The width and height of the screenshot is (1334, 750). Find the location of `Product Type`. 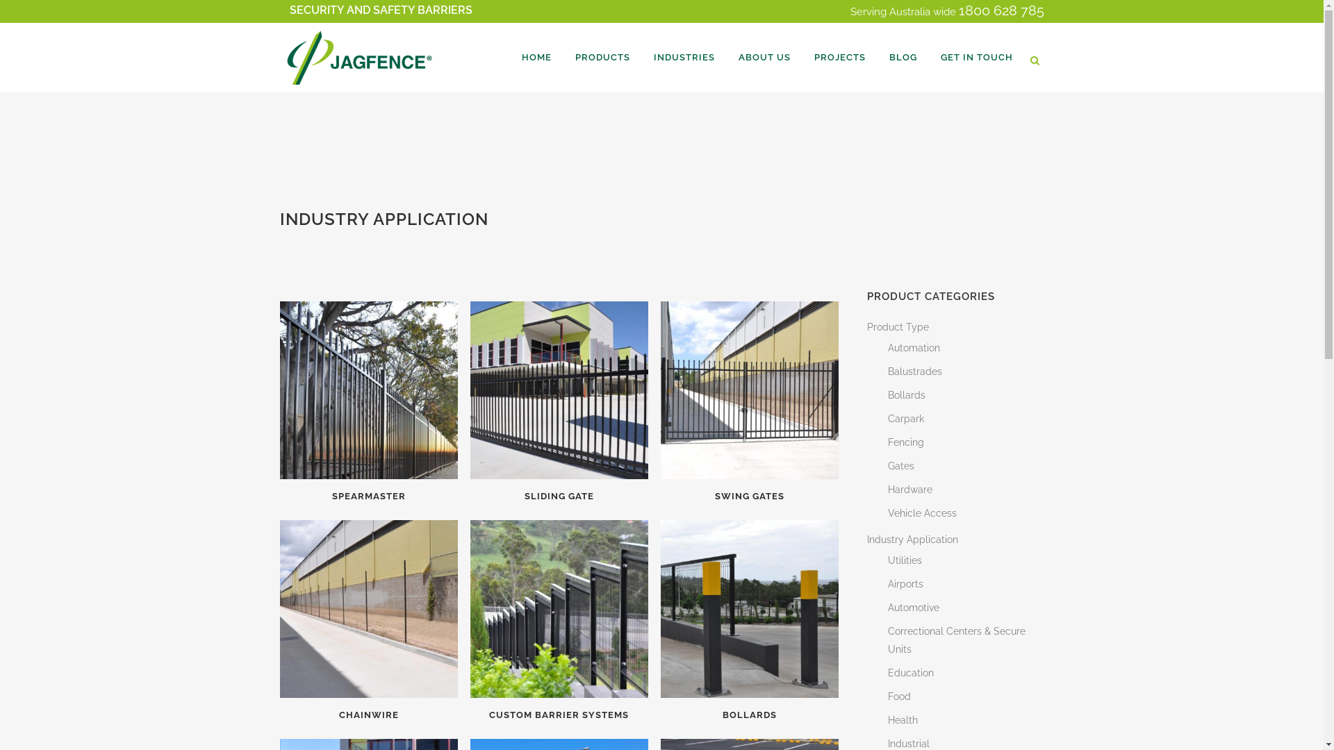

Product Type is located at coordinates (898, 327).